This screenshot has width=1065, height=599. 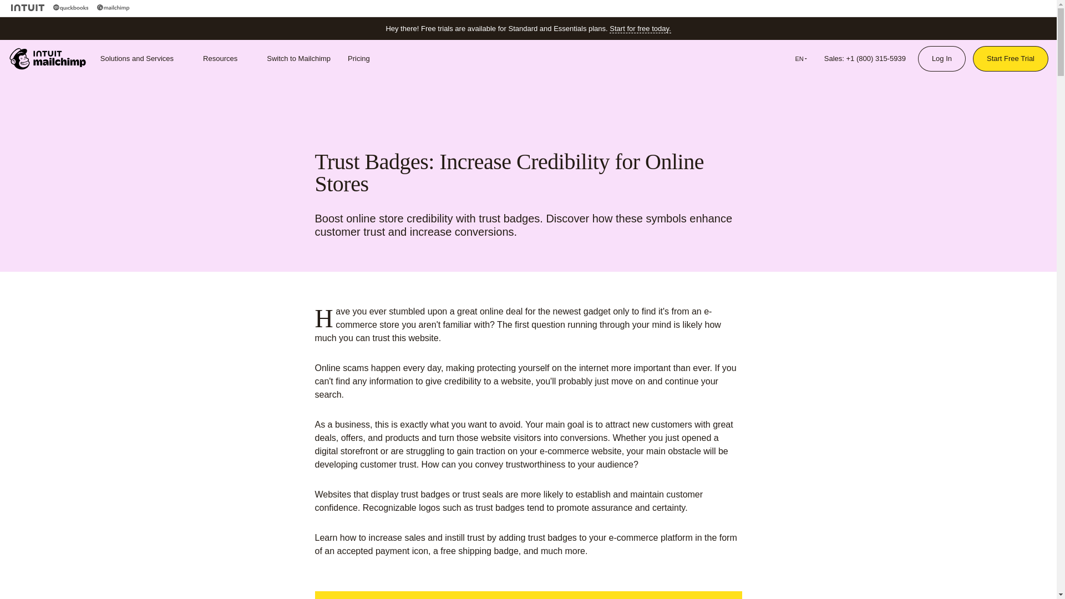 I want to click on Search, so click(x=760, y=59).